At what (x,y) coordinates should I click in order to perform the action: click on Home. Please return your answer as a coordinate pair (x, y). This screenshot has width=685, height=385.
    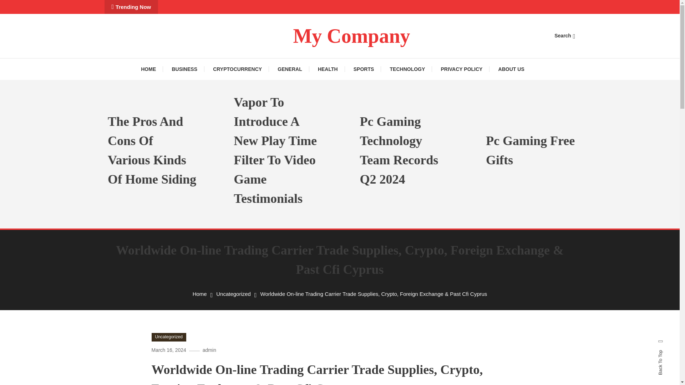
    Looking at the image, I should click on (199, 294).